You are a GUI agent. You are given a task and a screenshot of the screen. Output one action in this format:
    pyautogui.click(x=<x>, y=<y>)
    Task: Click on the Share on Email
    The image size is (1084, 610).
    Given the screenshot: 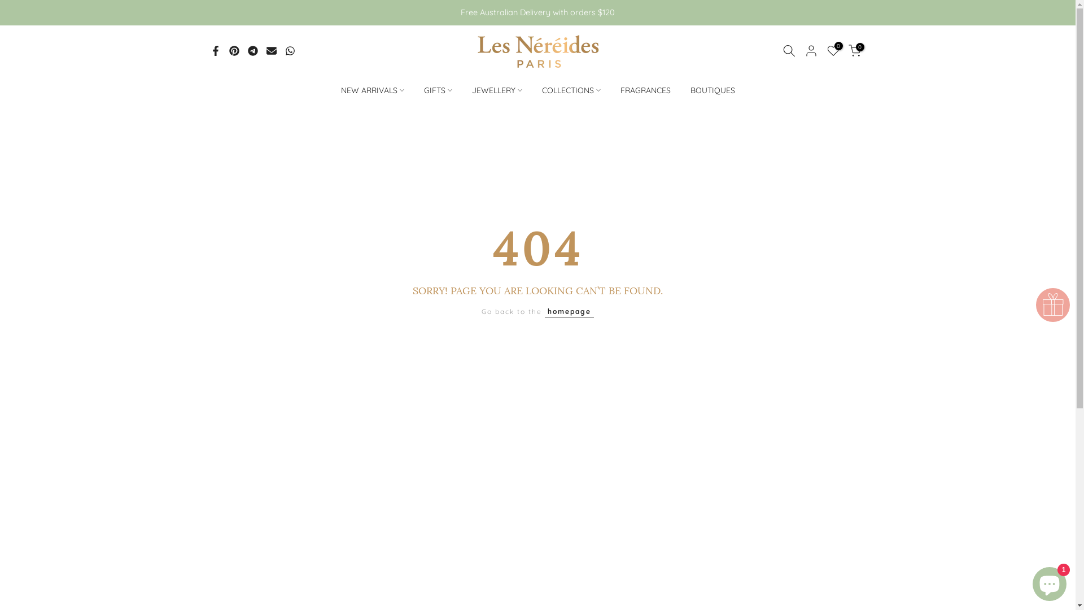 What is the action you would take?
    pyautogui.click(x=271, y=51)
    